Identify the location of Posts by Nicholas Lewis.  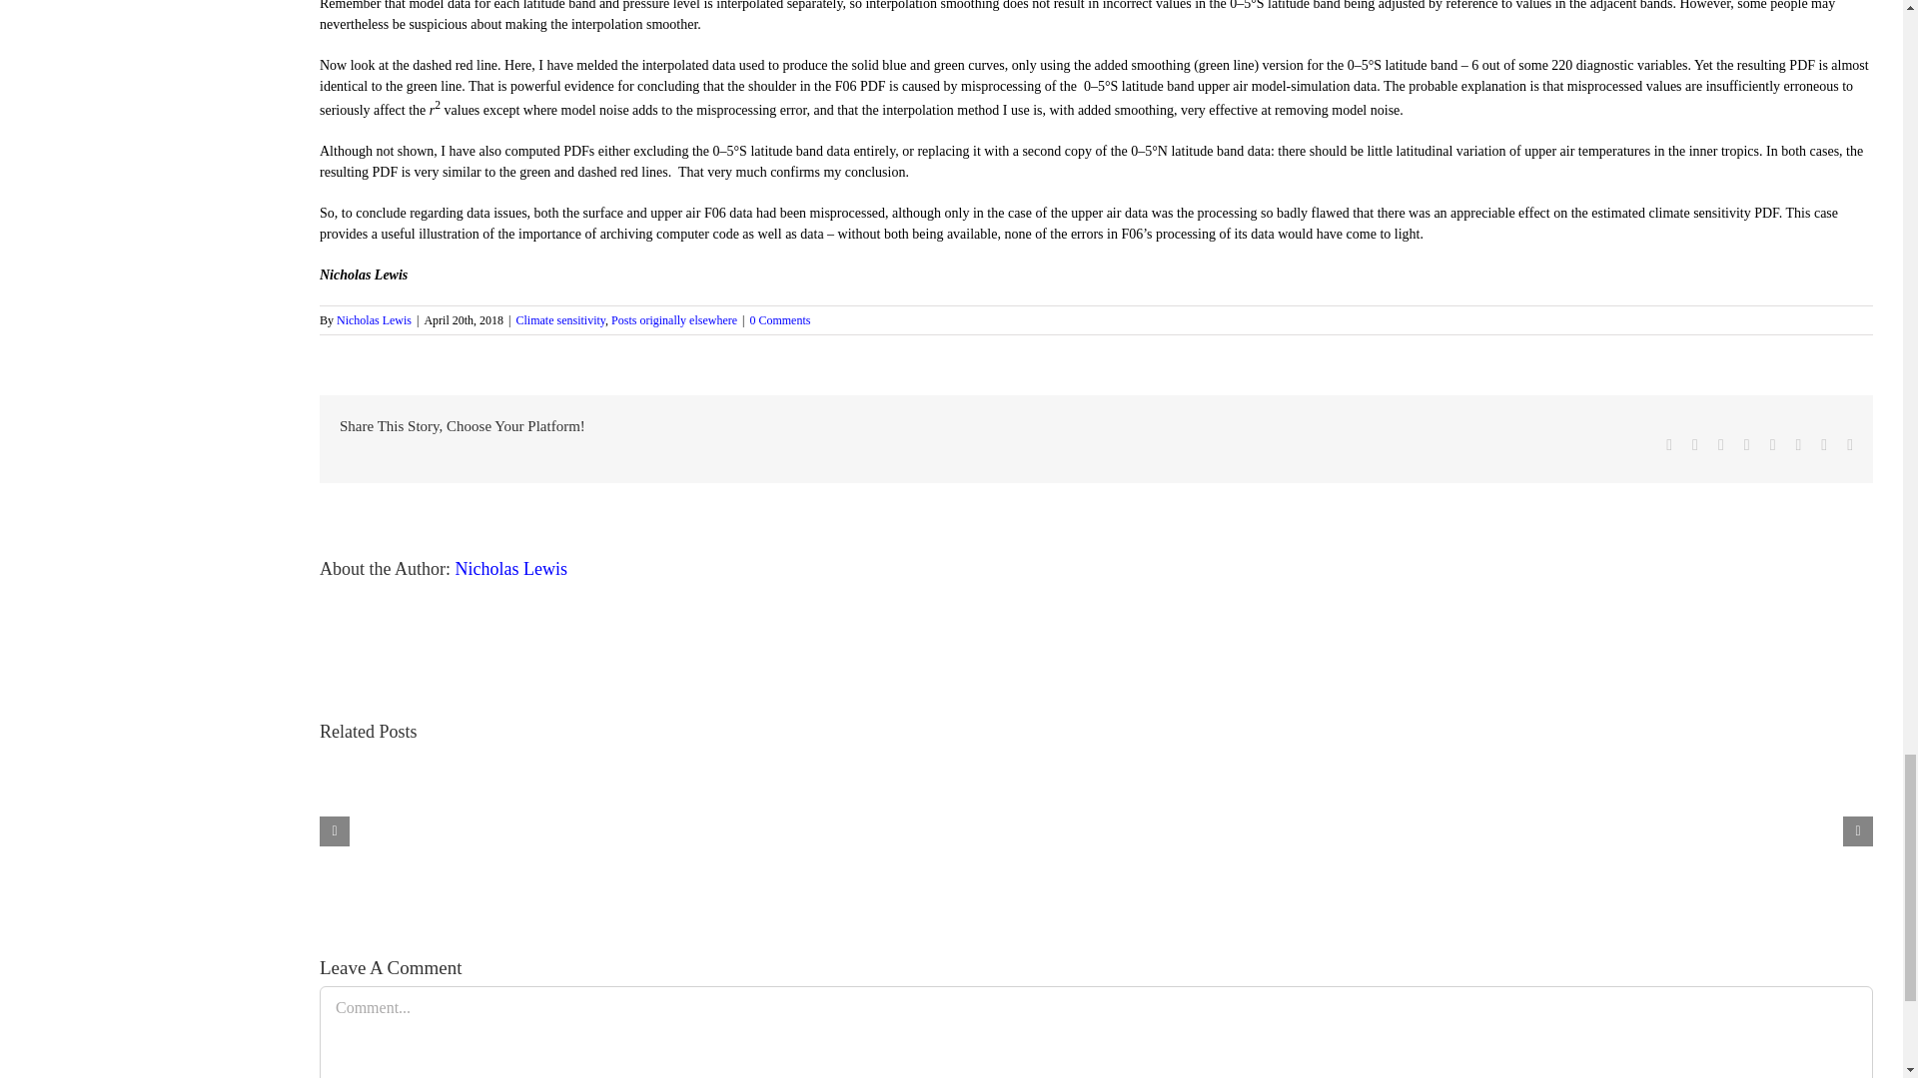
(511, 569).